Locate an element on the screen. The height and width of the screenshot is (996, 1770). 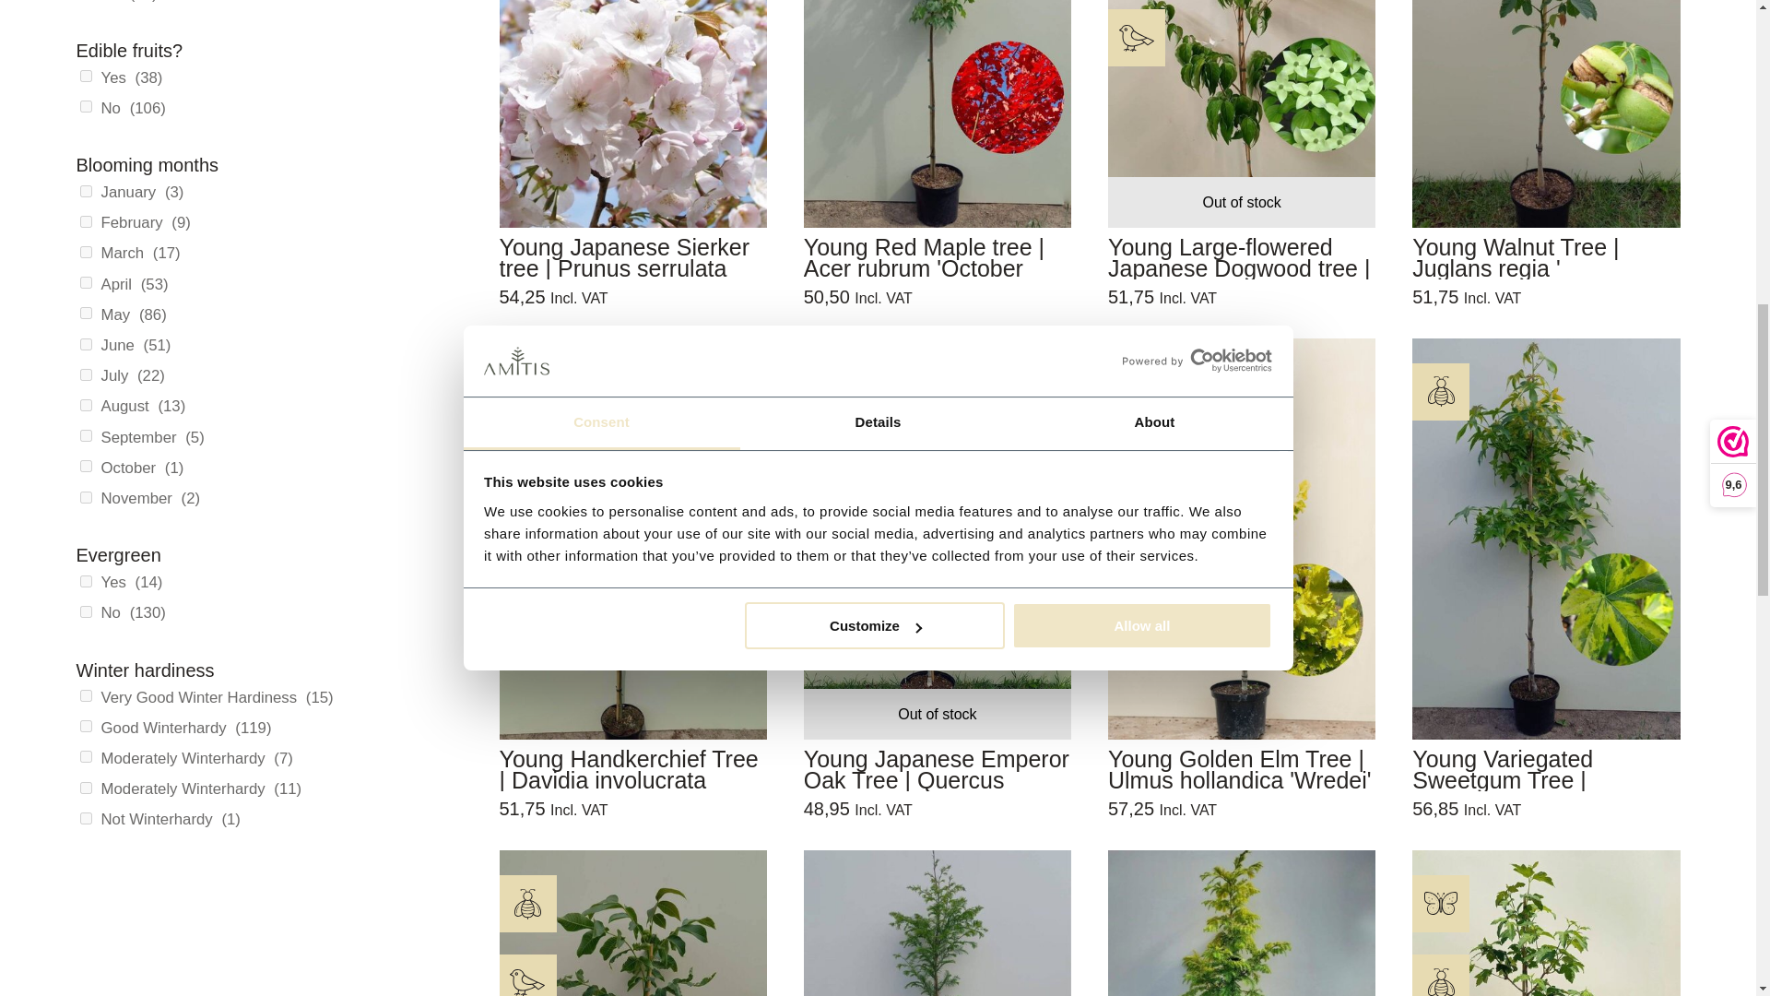
795795 is located at coordinates (85, 695).